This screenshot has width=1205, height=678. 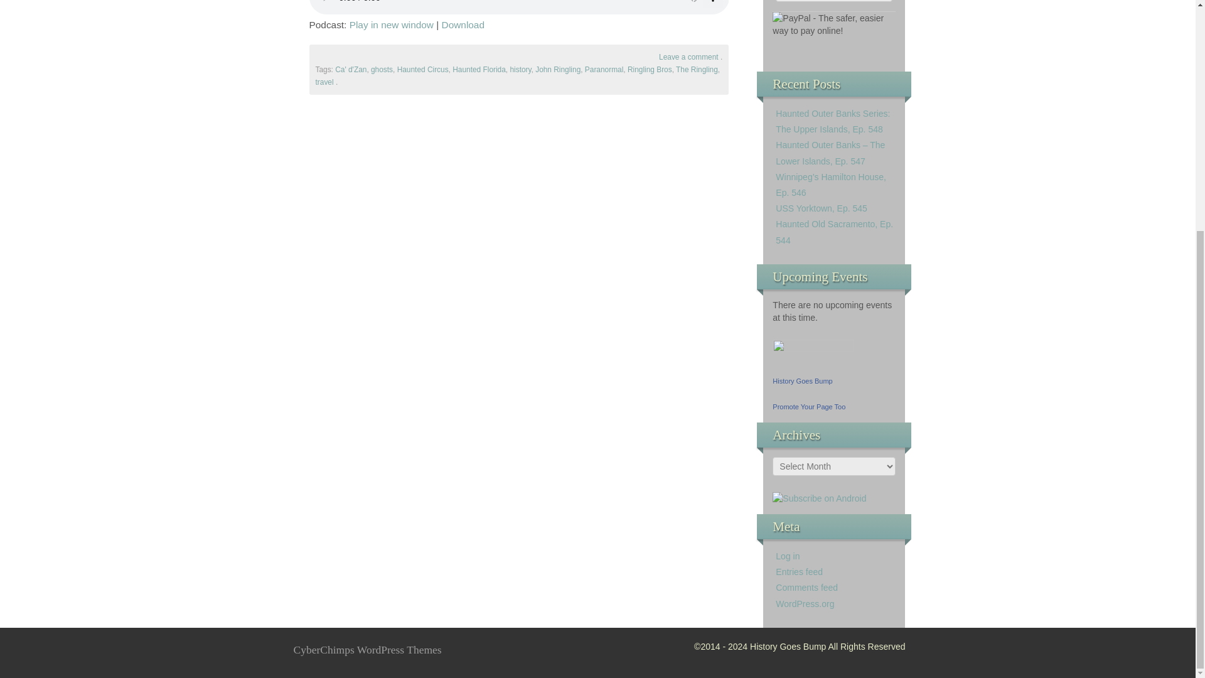 What do you see at coordinates (463, 24) in the screenshot?
I see `Download` at bounding box center [463, 24].